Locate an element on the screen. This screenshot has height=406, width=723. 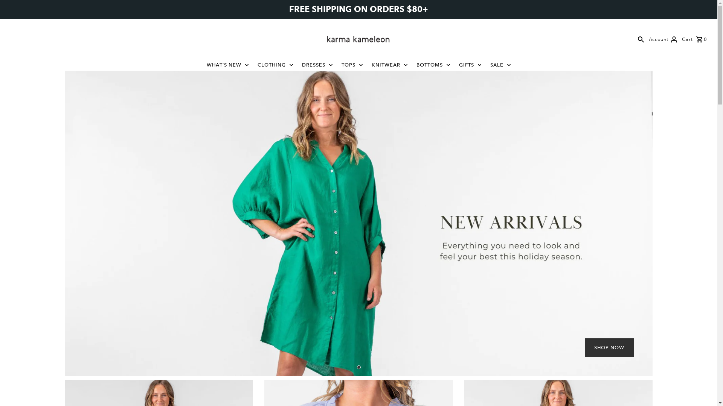
CLOTHING is located at coordinates (276, 65).